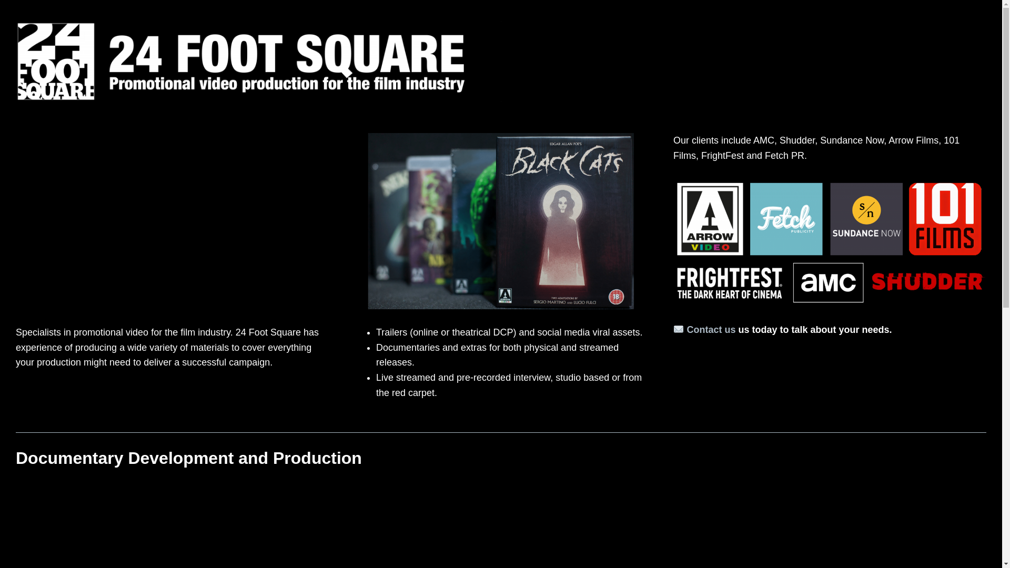  I want to click on 24 Foot Square - Showreel, so click(173, 221).